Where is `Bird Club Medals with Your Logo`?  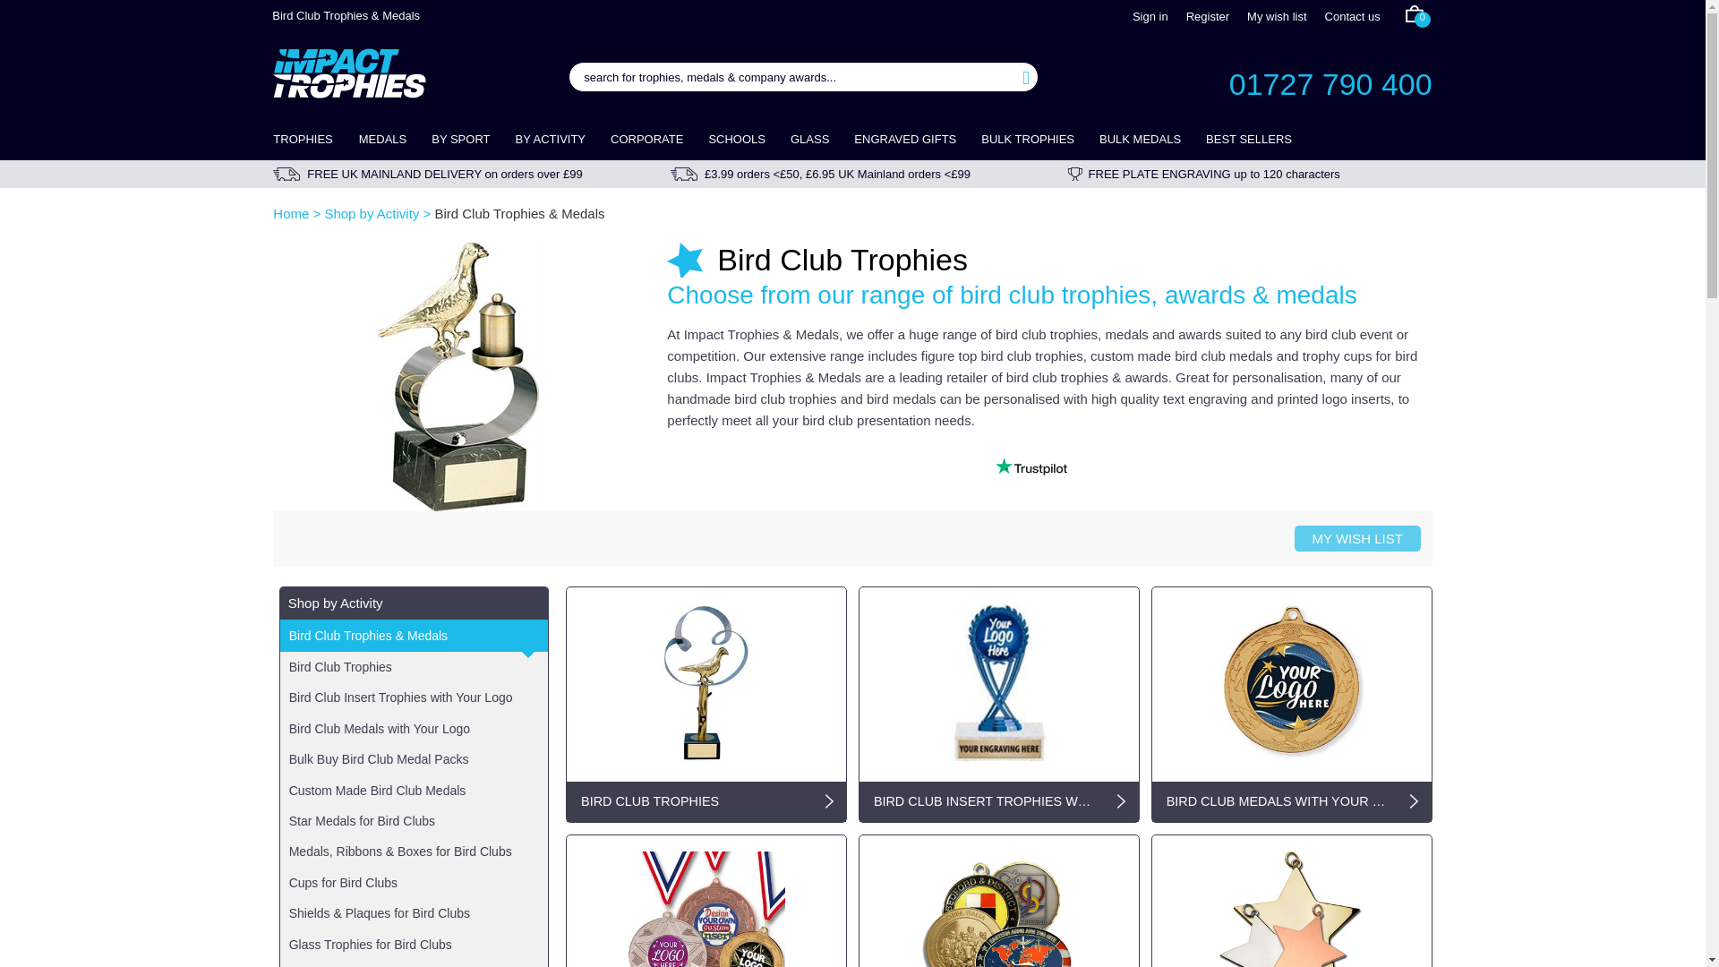
Bird Club Medals with Your Logo is located at coordinates (1291, 677).